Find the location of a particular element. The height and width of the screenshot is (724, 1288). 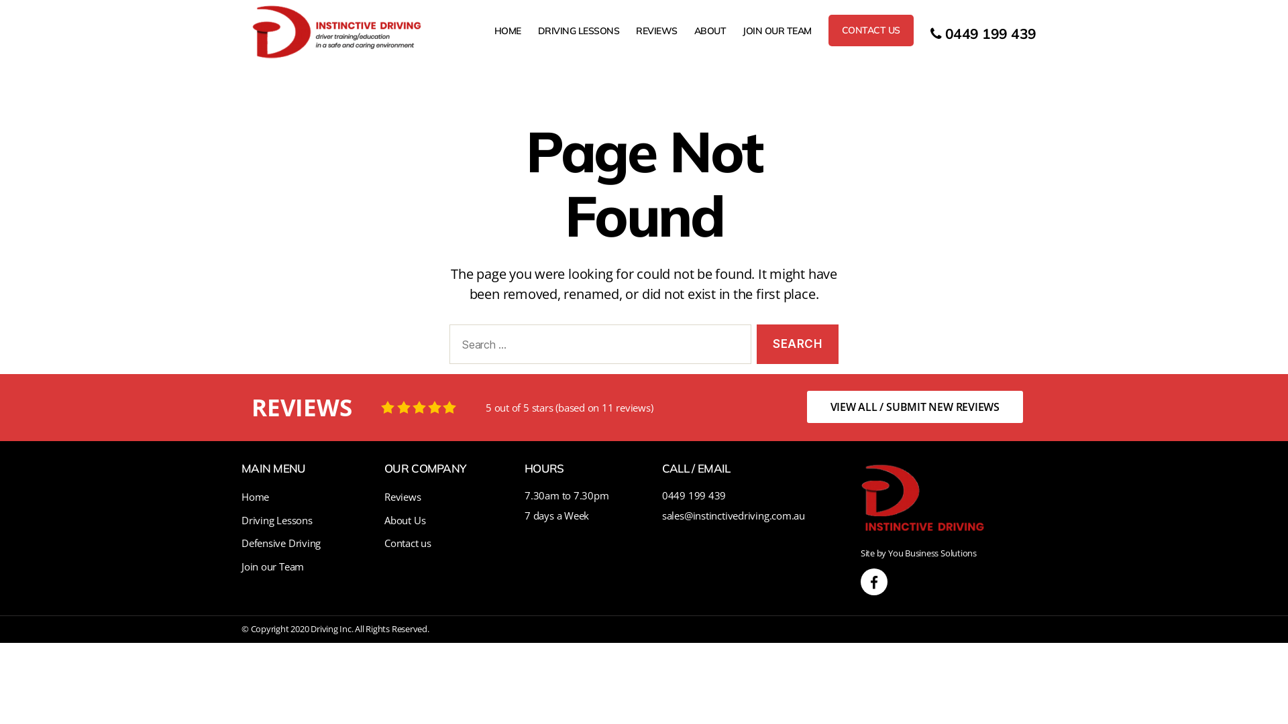

Reviews is located at coordinates (402, 497).